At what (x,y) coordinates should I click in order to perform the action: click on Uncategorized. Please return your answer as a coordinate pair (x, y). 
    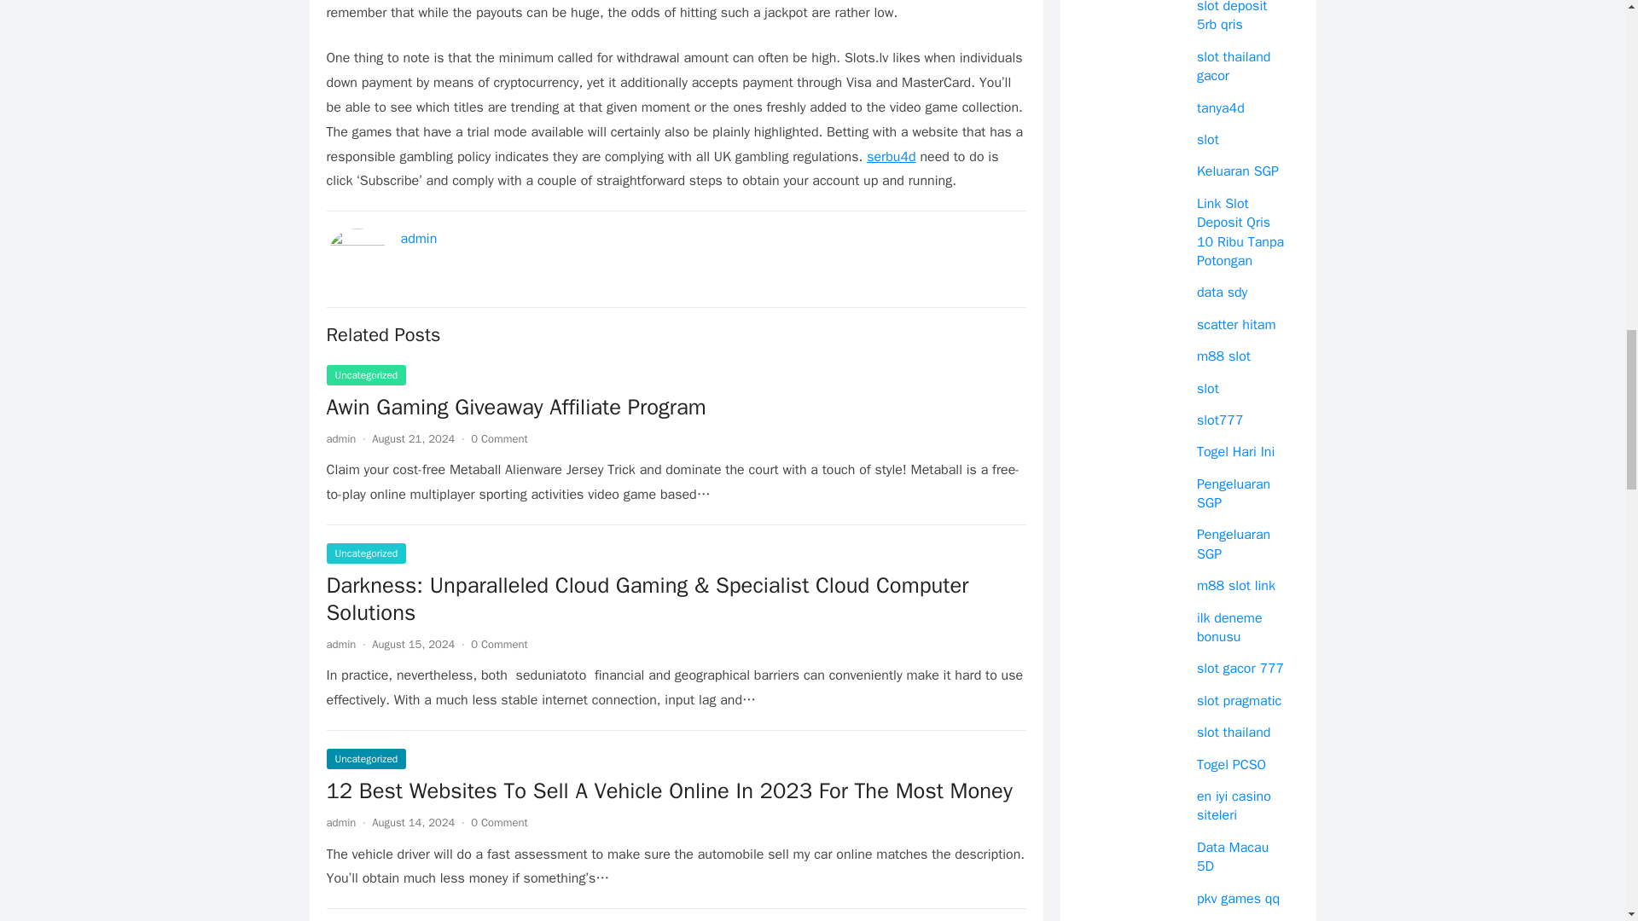
    Looking at the image, I should click on (366, 759).